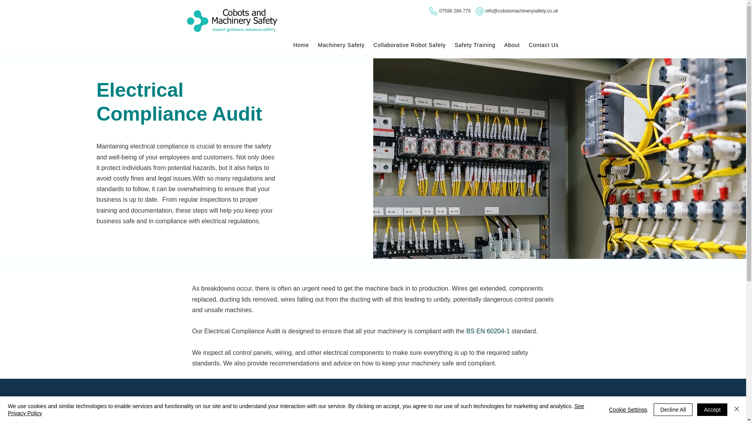  What do you see at coordinates (544, 45) in the screenshot?
I see `Contact Us` at bounding box center [544, 45].